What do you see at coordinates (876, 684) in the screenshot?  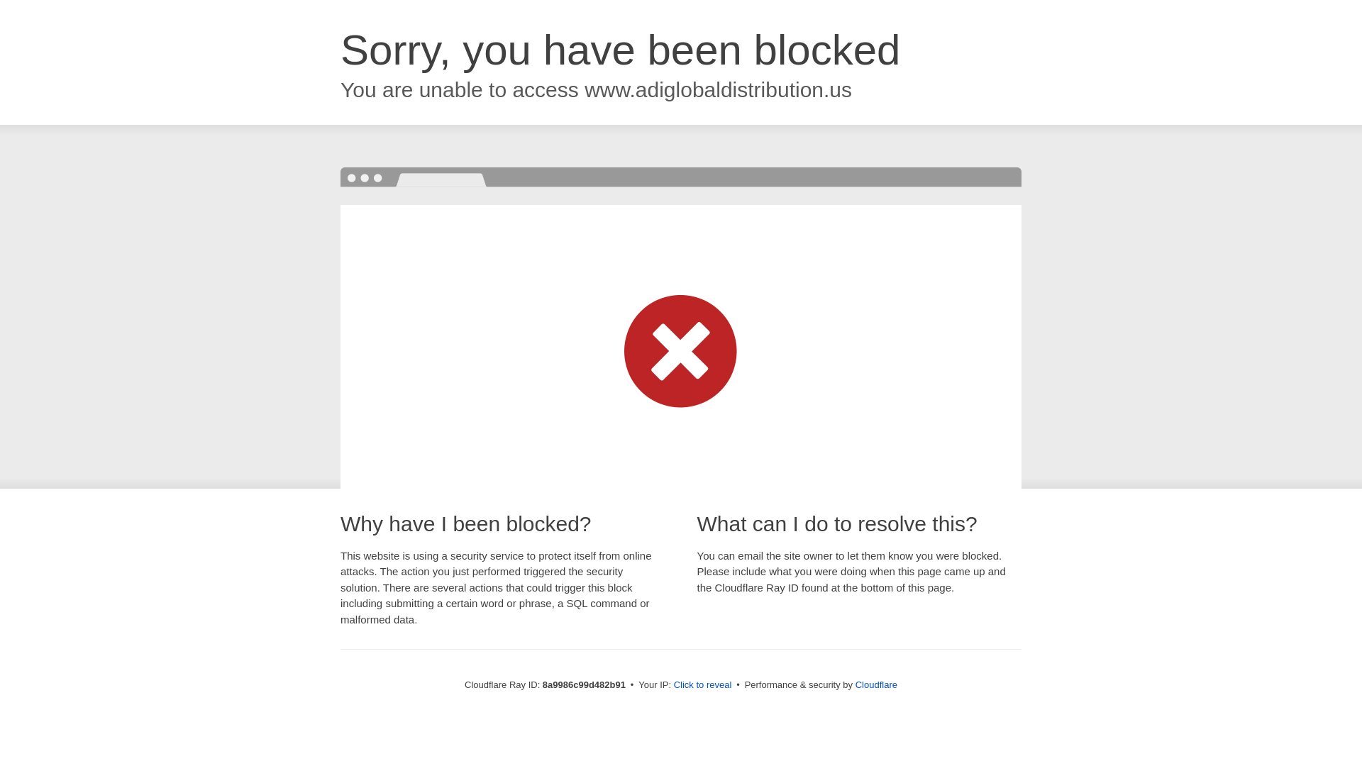 I see `Cloudflare` at bounding box center [876, 684].